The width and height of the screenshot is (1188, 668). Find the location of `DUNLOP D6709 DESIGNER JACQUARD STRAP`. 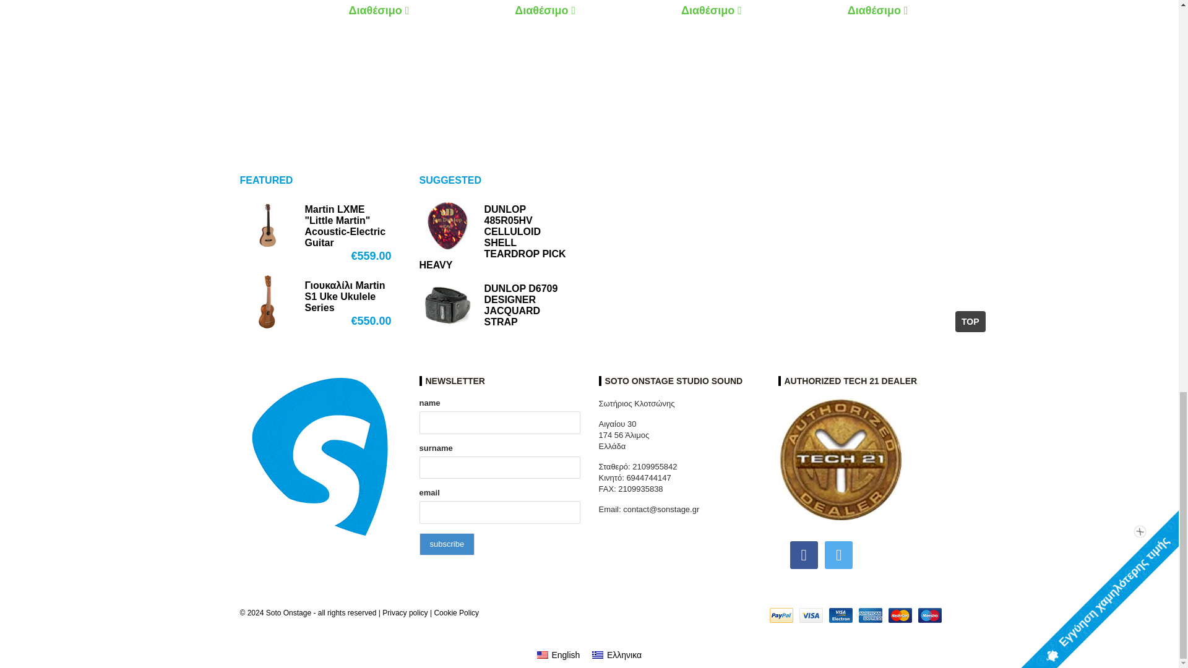

DUNLOP D6709 DESIGNER JACQUARD STRAP is located at coordinates (496, 306).